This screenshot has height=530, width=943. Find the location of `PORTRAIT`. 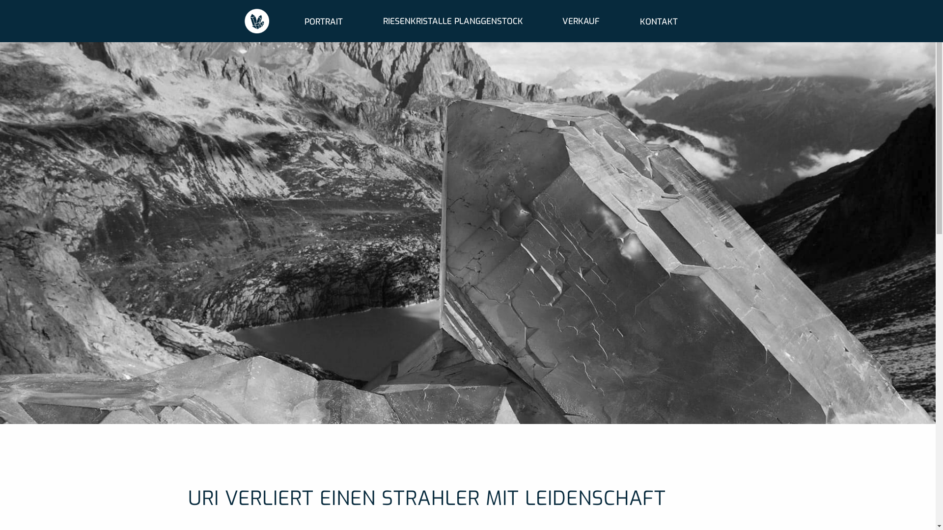

PORTRAIT is located at coordinates (324, 22).